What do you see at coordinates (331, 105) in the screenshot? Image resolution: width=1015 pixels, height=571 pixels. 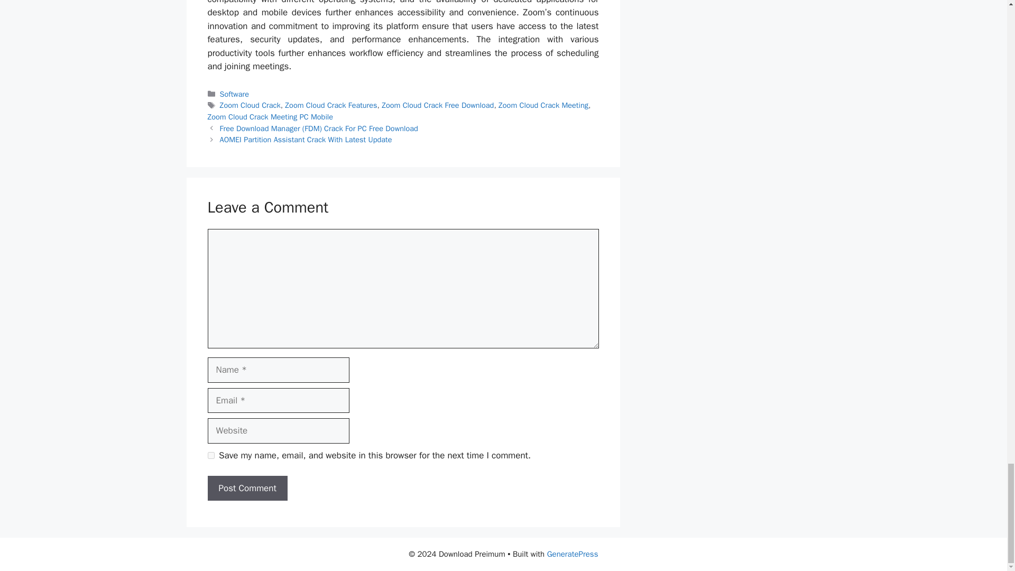 I see `Zoom Cloud Crack Features` at bounding box center [331, 105].